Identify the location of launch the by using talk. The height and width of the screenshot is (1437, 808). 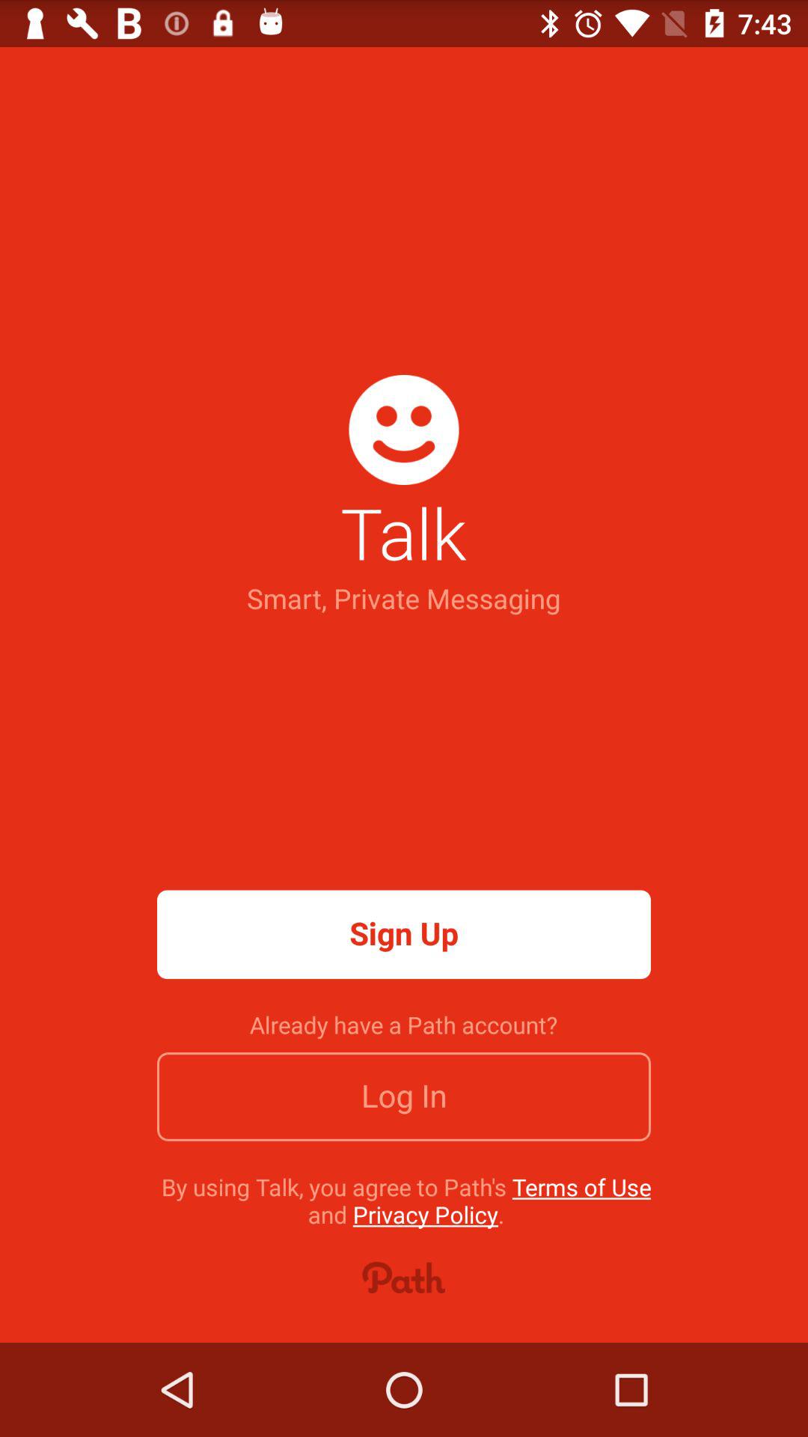
(405, 1200).